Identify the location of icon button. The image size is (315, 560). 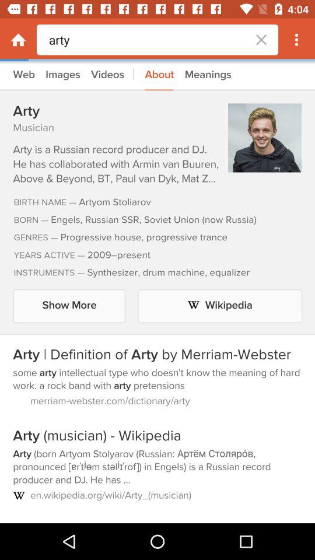
(296, 40).